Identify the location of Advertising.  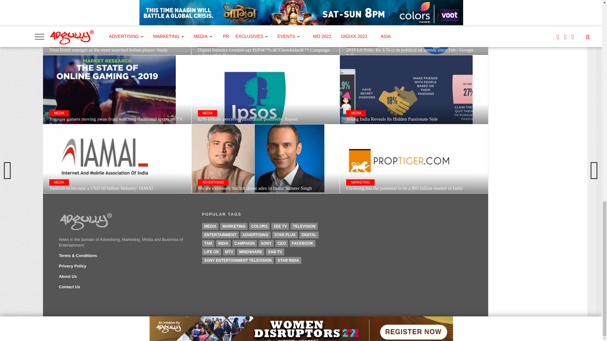
(255, 235).